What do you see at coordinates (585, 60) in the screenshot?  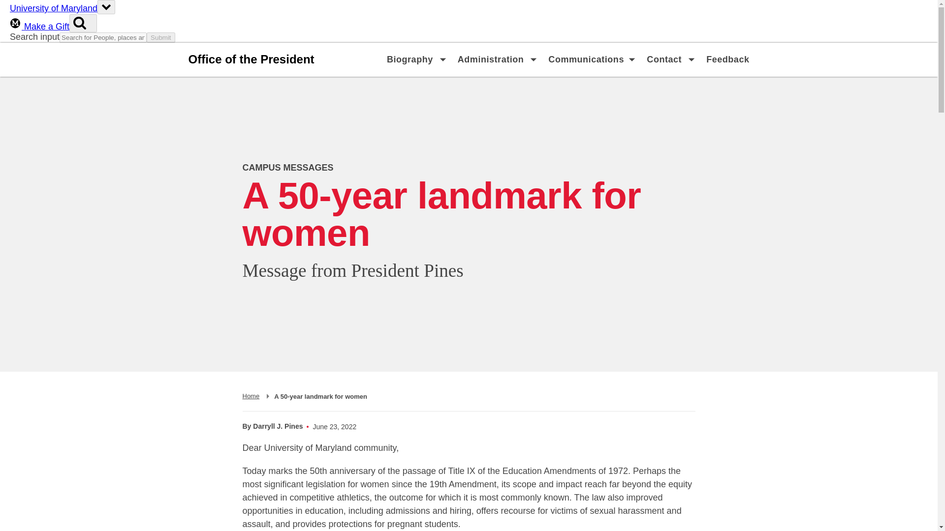 I see `Communications` at bounding box center [585, 60].